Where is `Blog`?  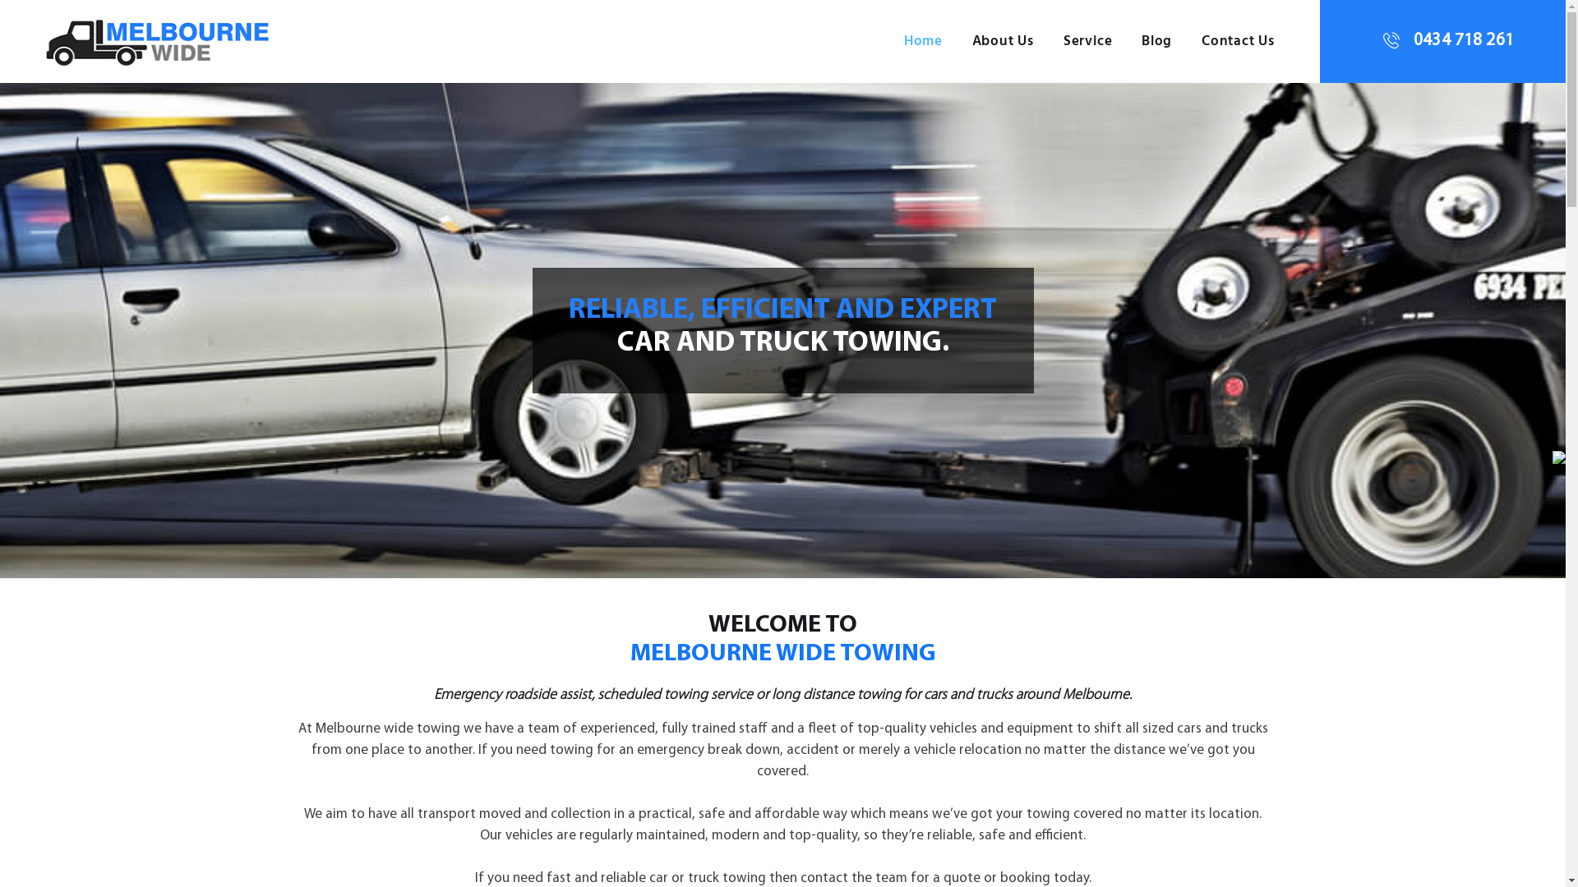
Blog is located at coordinates (1157, 42).